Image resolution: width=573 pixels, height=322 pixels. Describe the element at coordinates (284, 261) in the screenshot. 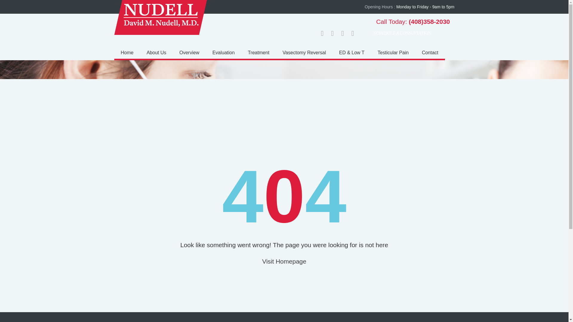

I see `Visit Homepage` at that location.